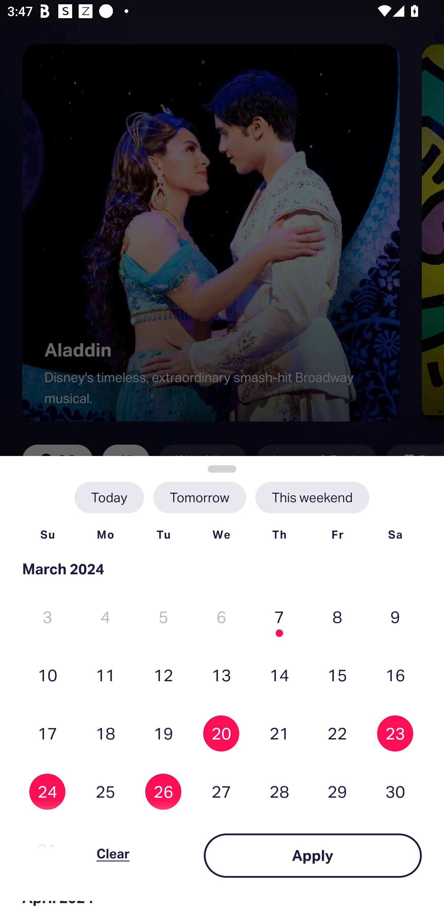 The width and height of the screenshot is (444, 912). What do you see at coordinates (47, 617) in the screenshot?
I see `3` at bounding box center [47, 617].